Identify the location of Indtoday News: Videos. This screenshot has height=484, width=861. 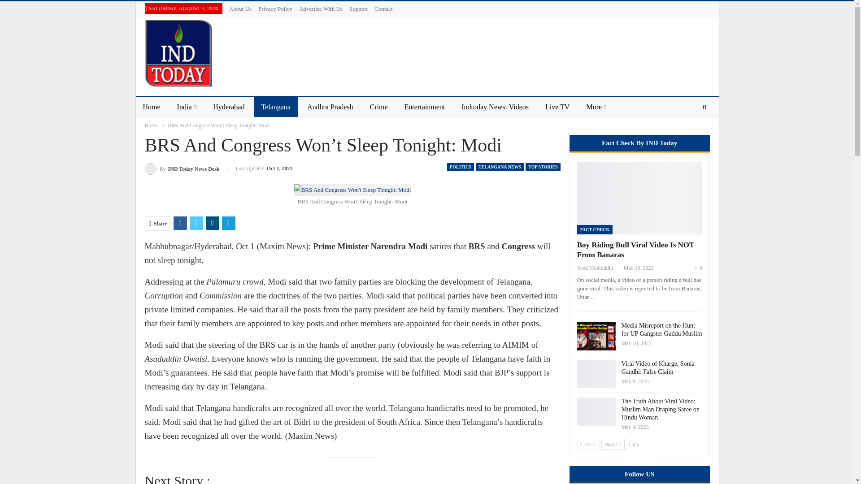
(495, 107).